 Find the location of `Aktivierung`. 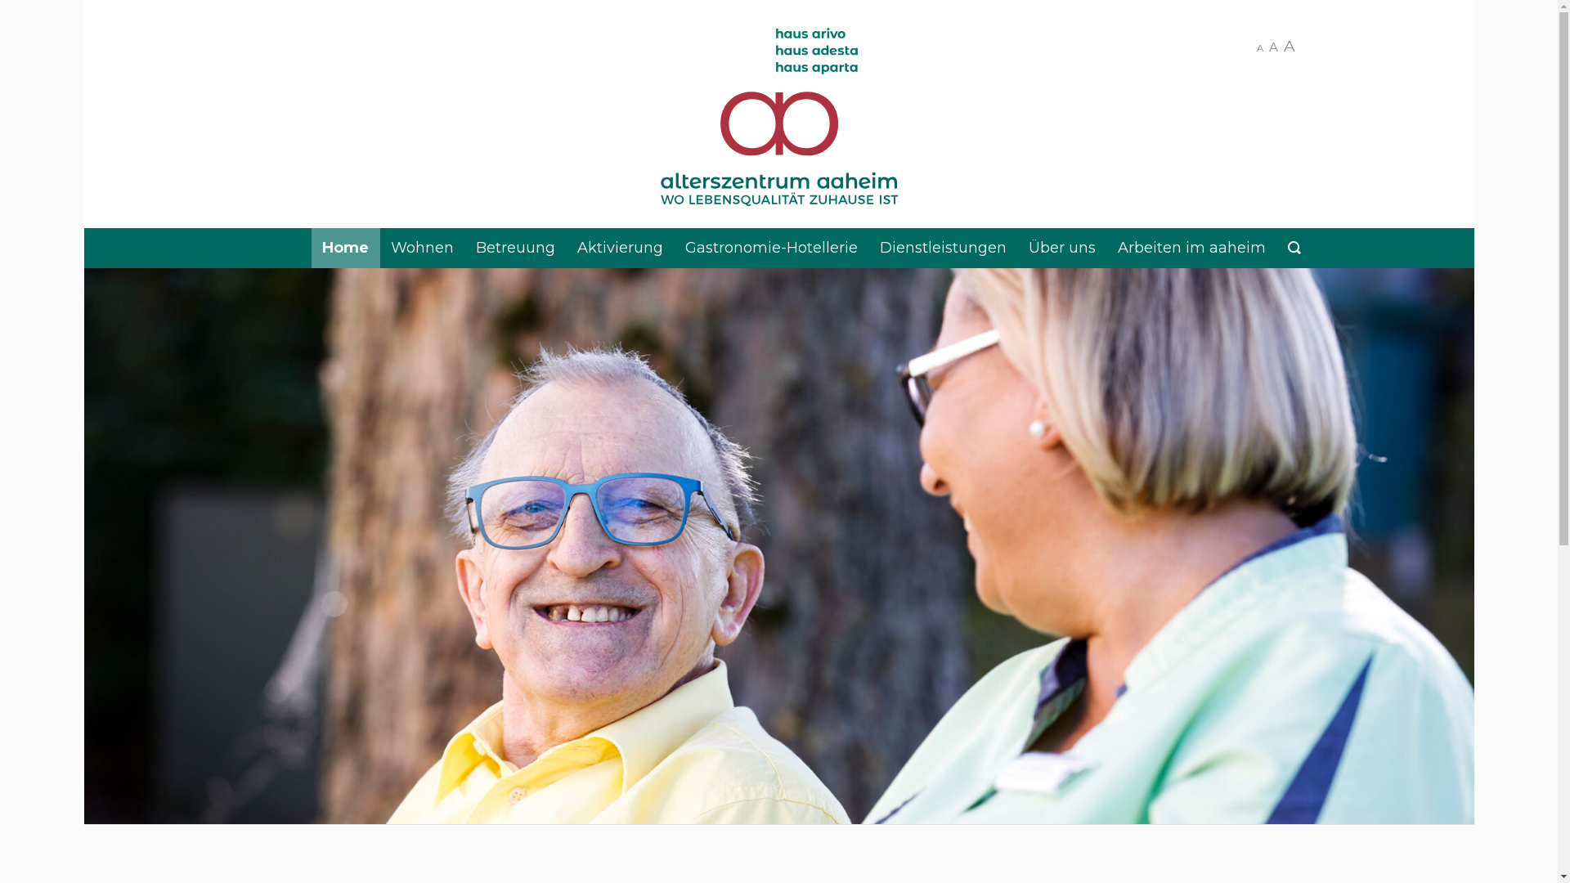

Aktivierung is located at coordinates (620, 249).